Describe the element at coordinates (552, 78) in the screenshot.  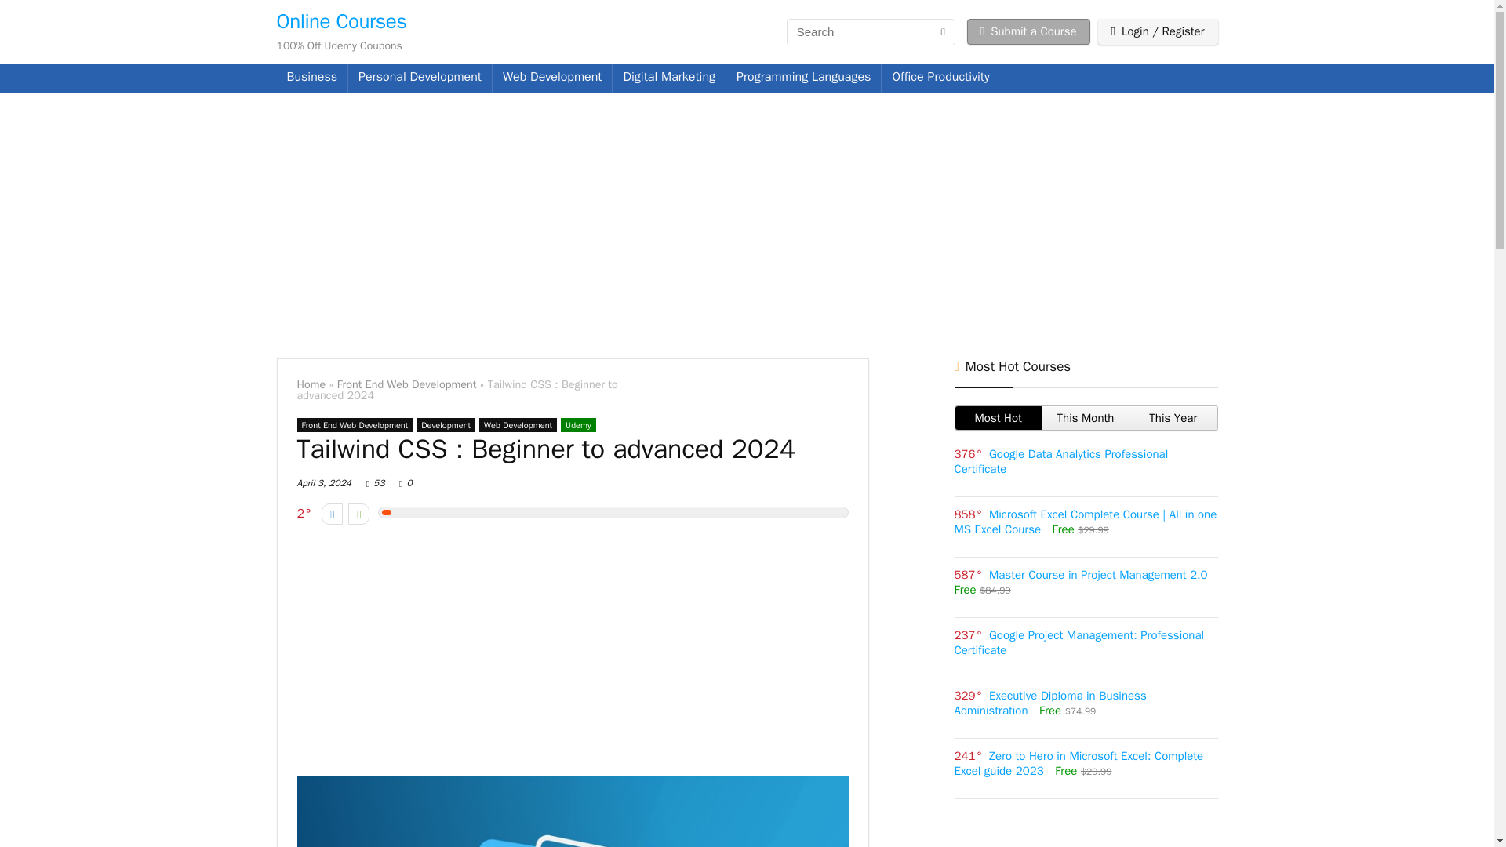
I see `Web Development` at that location.